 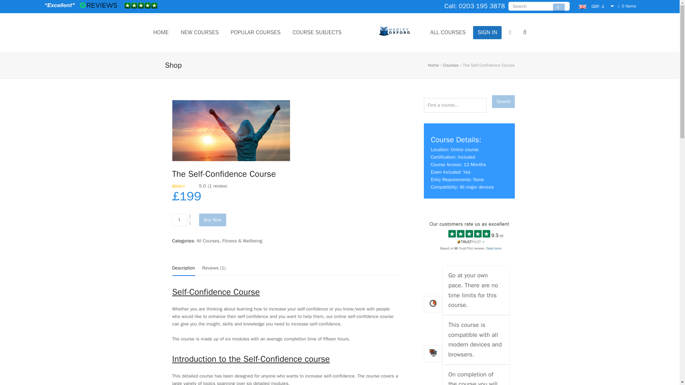 I want to click on 1 review, so click(x=217, y=186).